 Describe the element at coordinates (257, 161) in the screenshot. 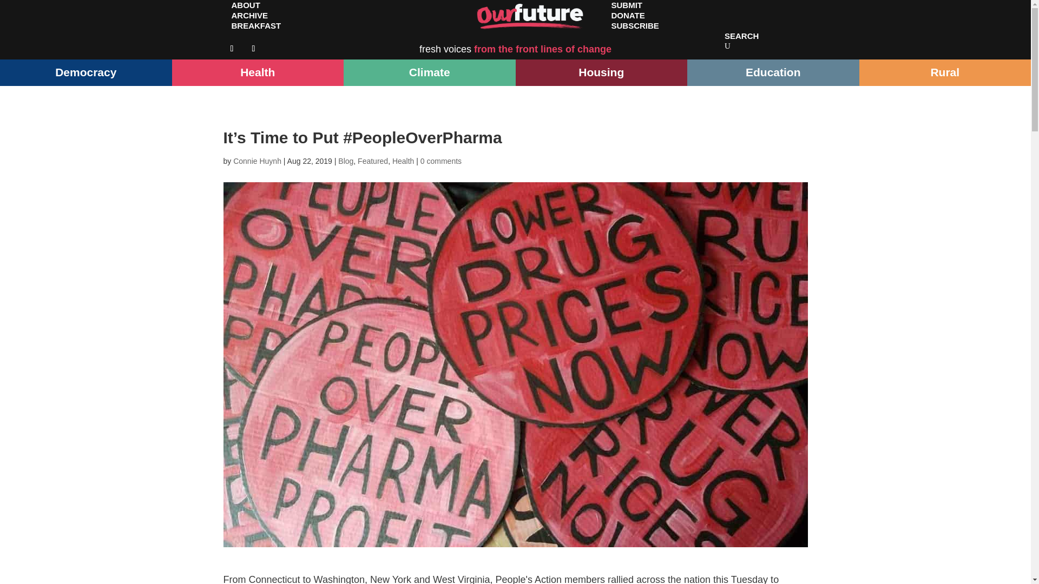

I see `Posts by Connie Huynh` at that location.